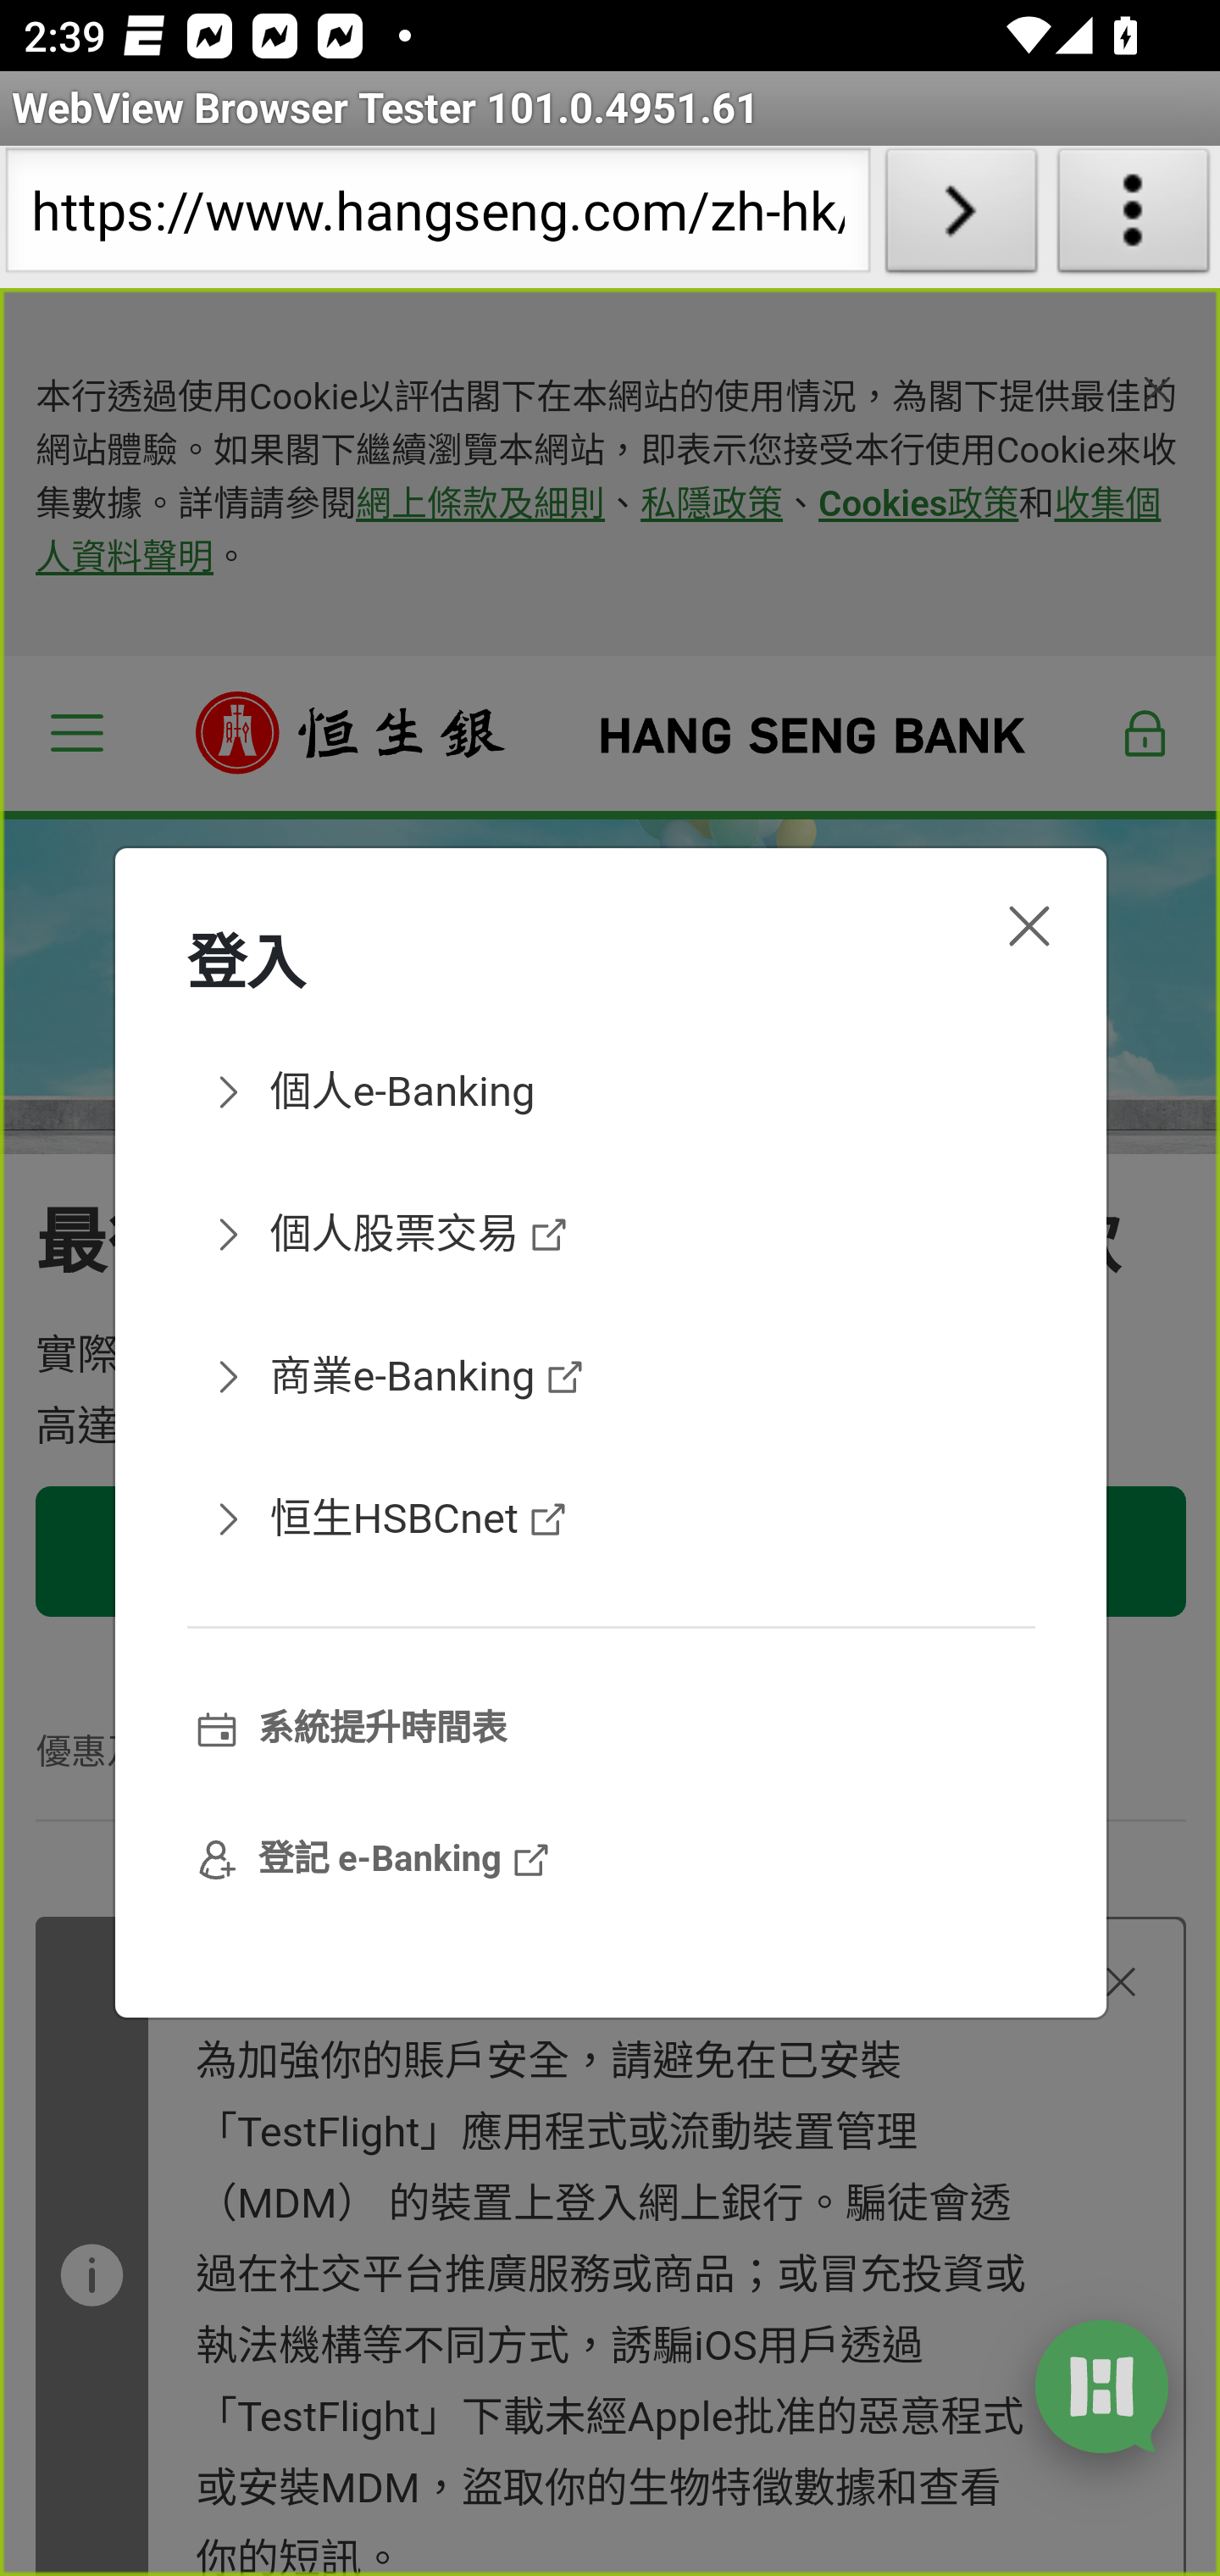 The height and width of the screenshot is (2576, 1220). What do you see at coordinates (1134, 217) in the screenshot?
I see `About WebView` at bounding box center [1134, 217].